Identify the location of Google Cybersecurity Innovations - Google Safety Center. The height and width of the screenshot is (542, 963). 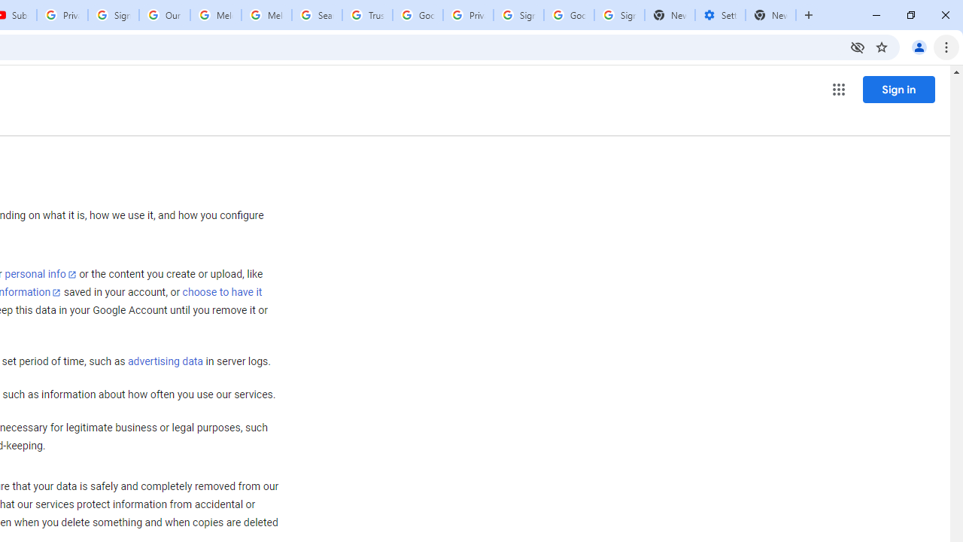
(569, 15).